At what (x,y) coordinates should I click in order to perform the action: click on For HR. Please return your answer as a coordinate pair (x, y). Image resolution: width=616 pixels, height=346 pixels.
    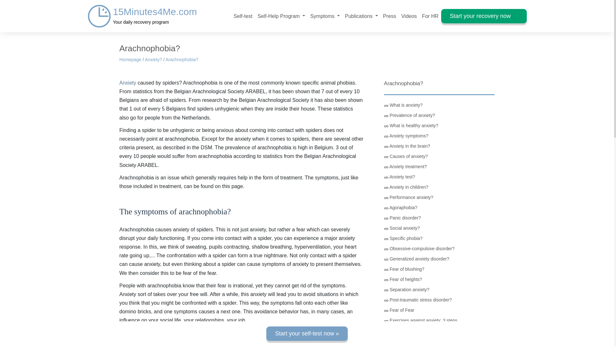
    Looking at the image, I should click on (281, 16).